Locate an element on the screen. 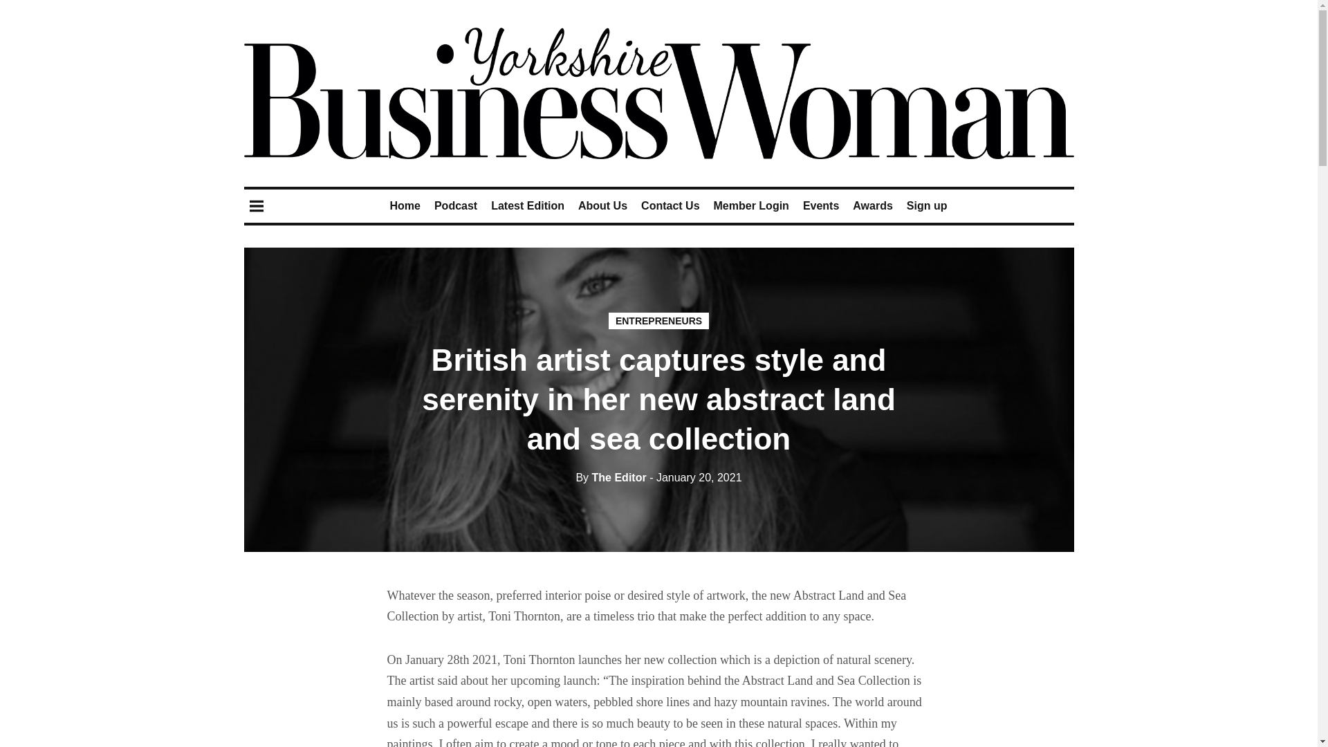 Image resolution: width=1328 pixels, height=747 pixels. 20 January, 2021 is located at coordinates (694, 477).